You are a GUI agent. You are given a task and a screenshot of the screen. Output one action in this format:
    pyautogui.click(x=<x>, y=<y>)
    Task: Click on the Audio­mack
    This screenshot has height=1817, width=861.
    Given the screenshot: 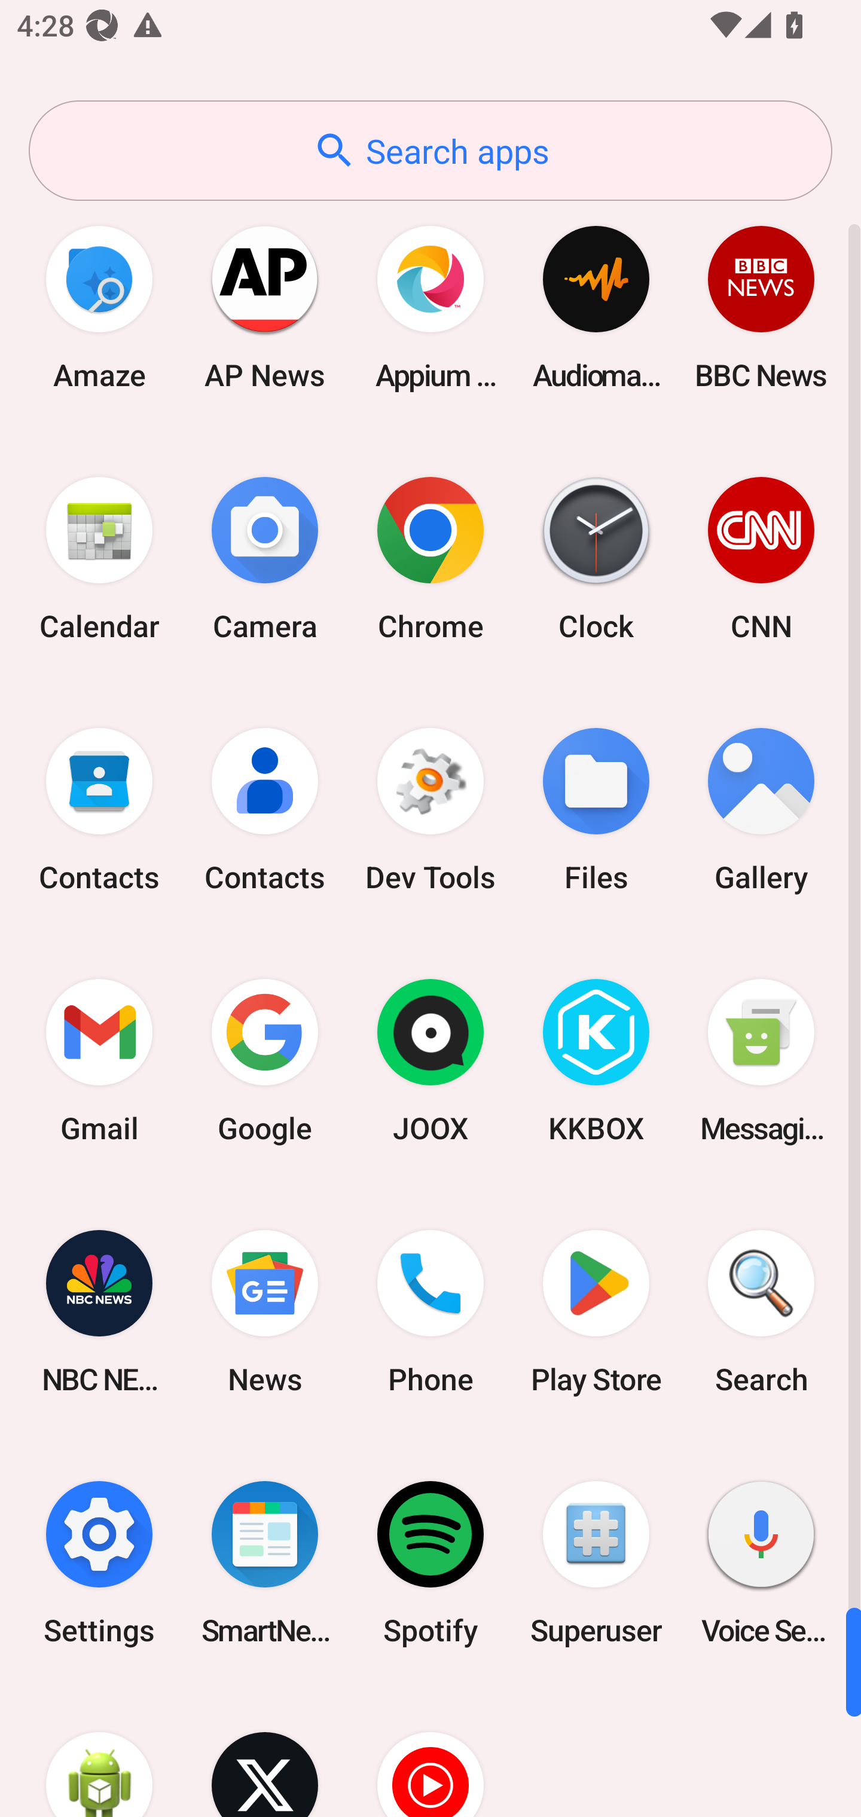 What is the action you would take?
    pyautogui.click(x=596, y=307)
    